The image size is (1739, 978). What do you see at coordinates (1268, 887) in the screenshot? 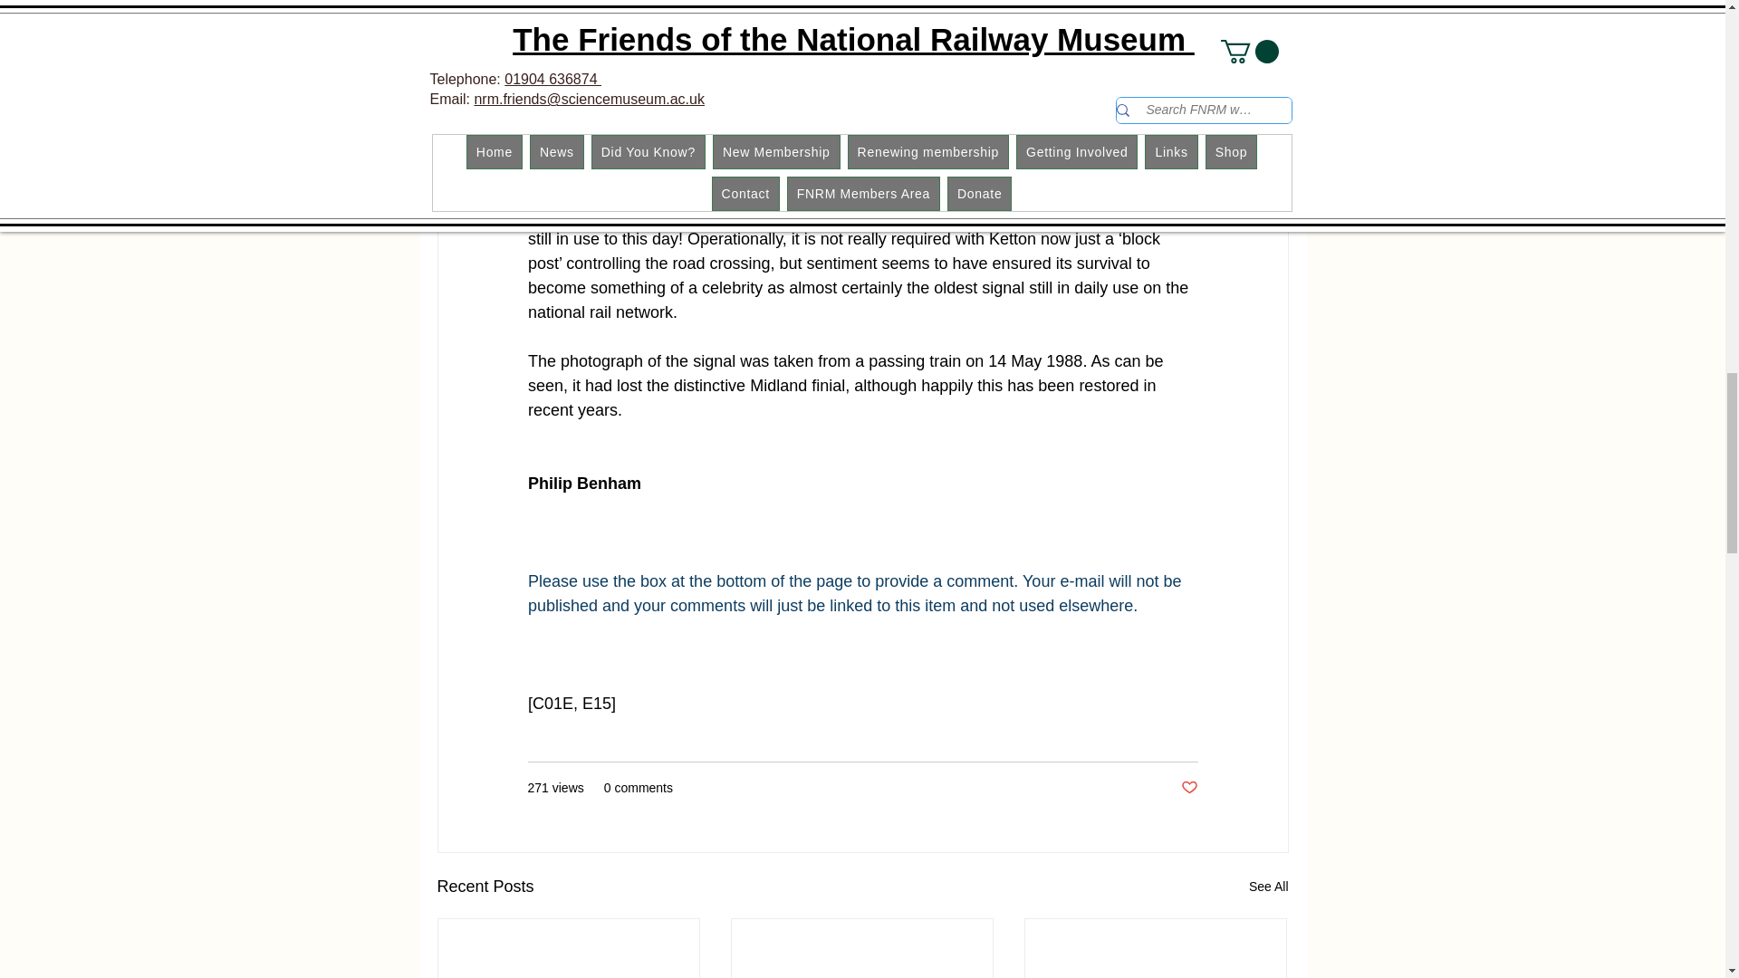
I see `See All` at bounding box center [1268, 887].